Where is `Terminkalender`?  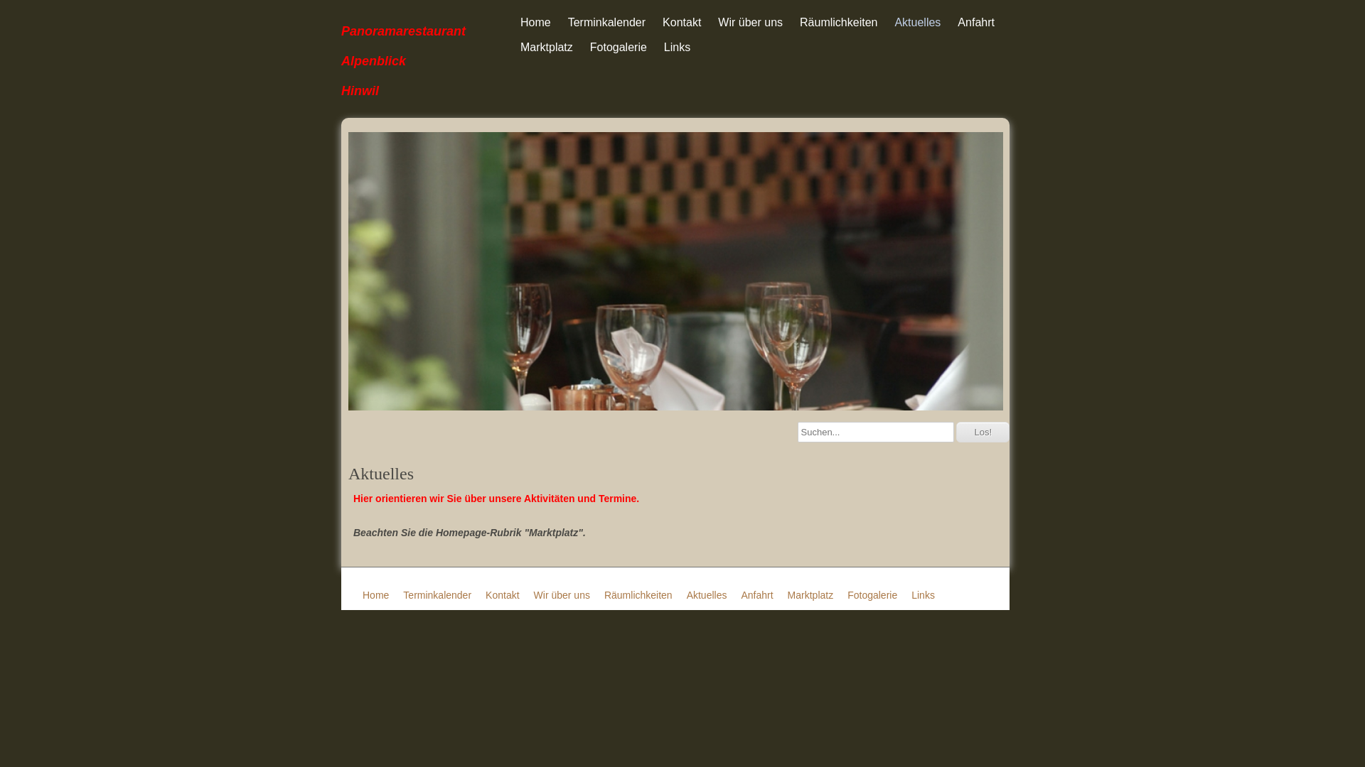
Terminkalender is located at coordinates (437, 595).